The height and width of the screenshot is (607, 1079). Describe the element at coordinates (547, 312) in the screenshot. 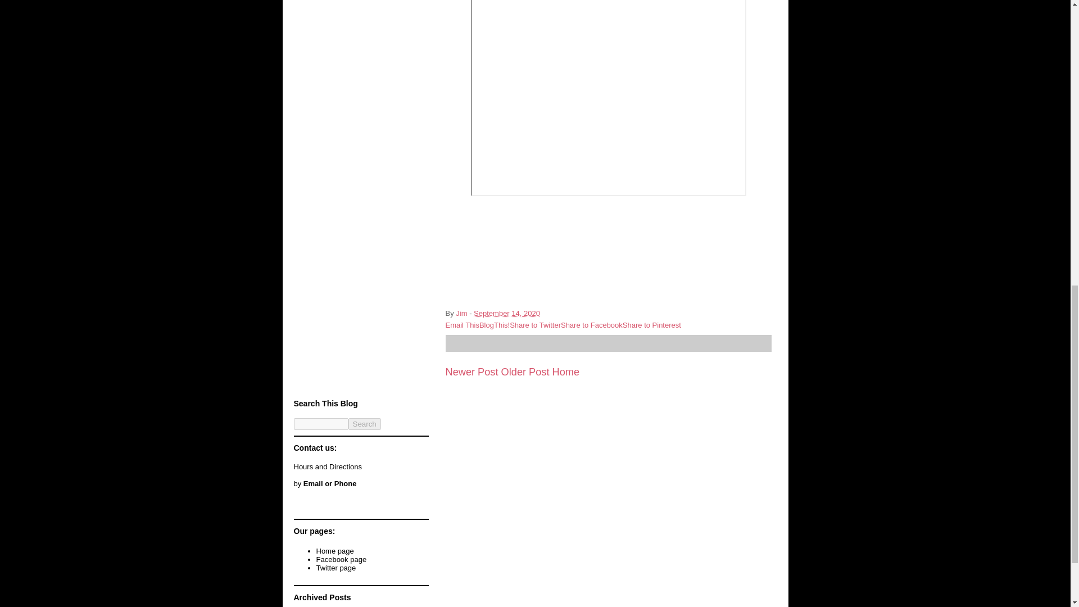

I see `Email Post` at that location.